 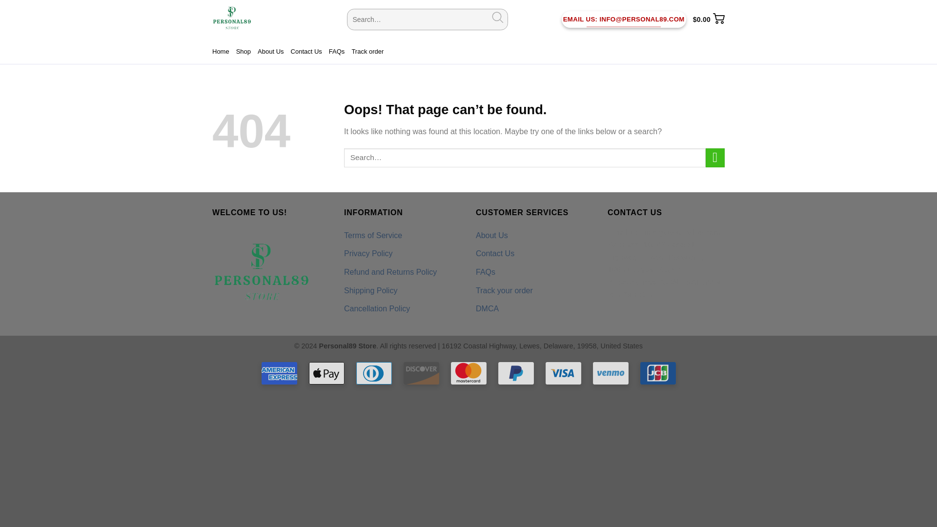 What do you see at coordinates (377, 309) in the screenshot?
I see `Cancellation Policy` at bounding box center [377, 309].